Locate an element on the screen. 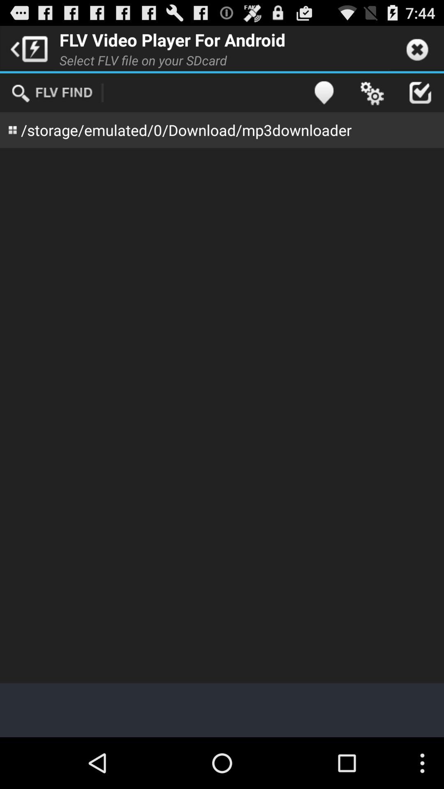 The image size is (444, 789). choose the app to the right of select flv file app is located at coordinates (324, 93).